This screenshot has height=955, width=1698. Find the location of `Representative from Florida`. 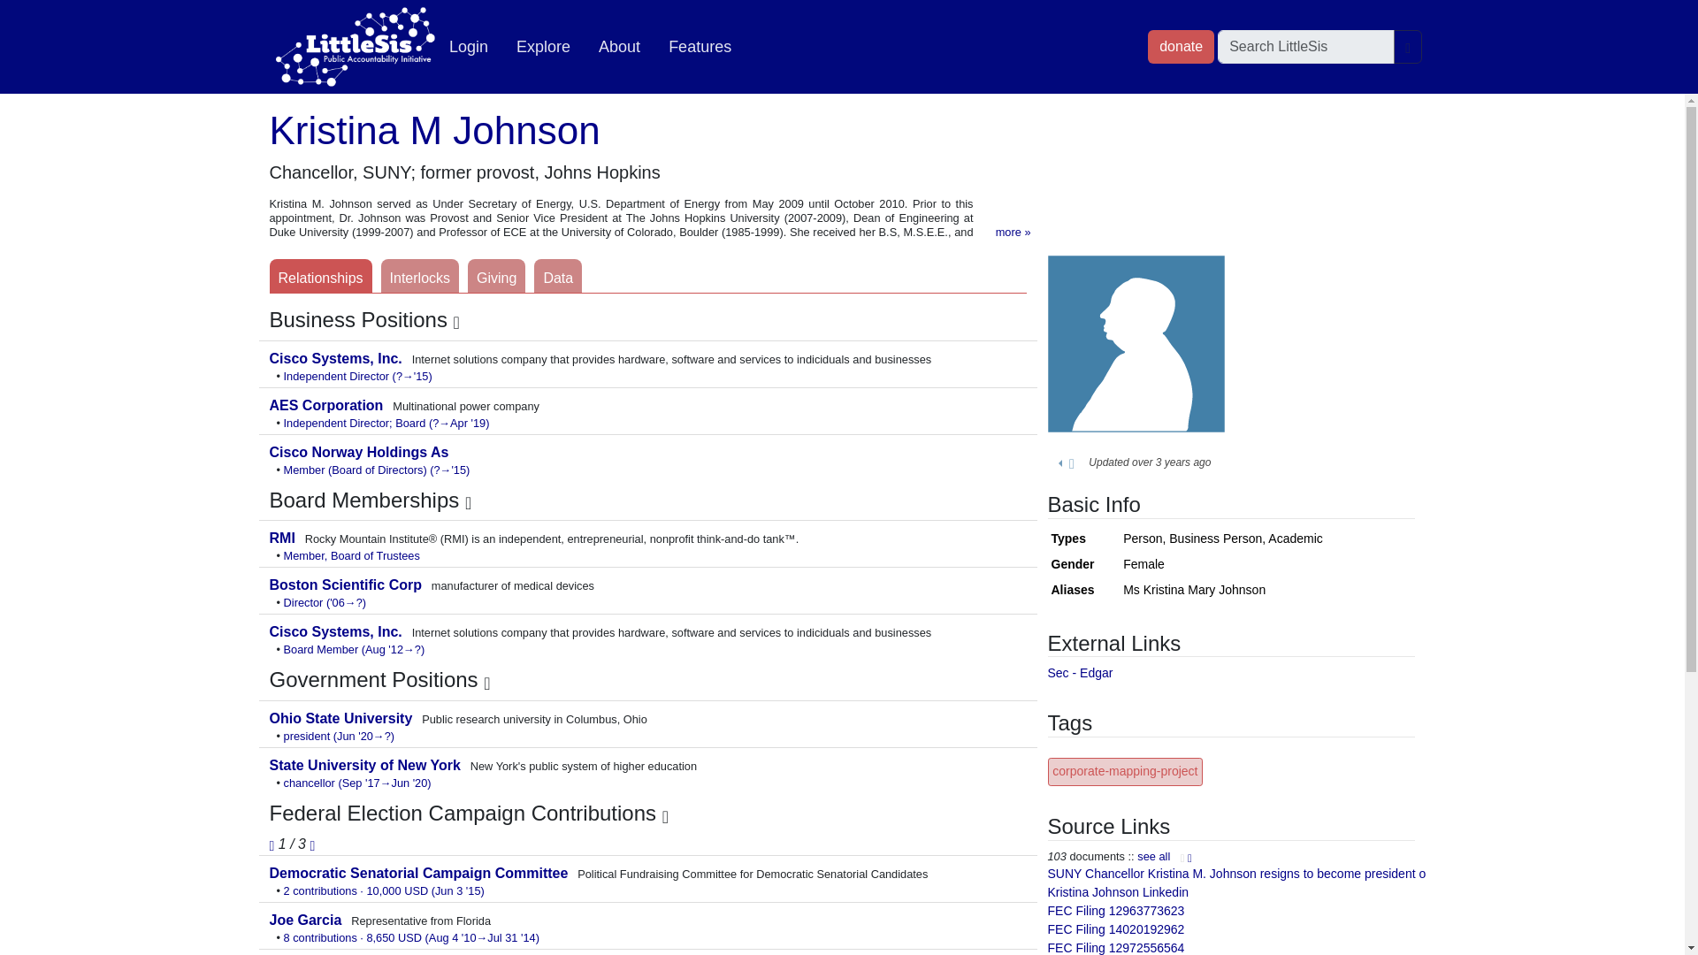

Representative from Florida is located at coordinates (306, 920).